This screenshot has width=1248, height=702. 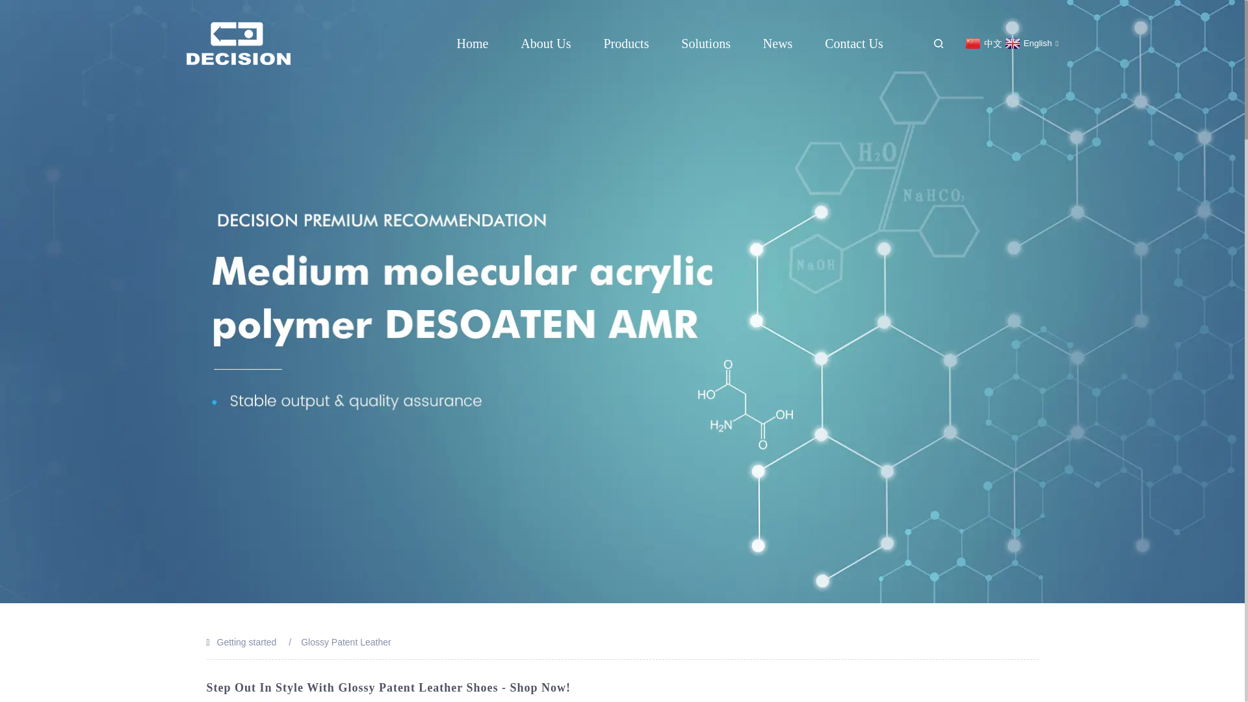 I want to click on Home, so click(x=473, y=43).